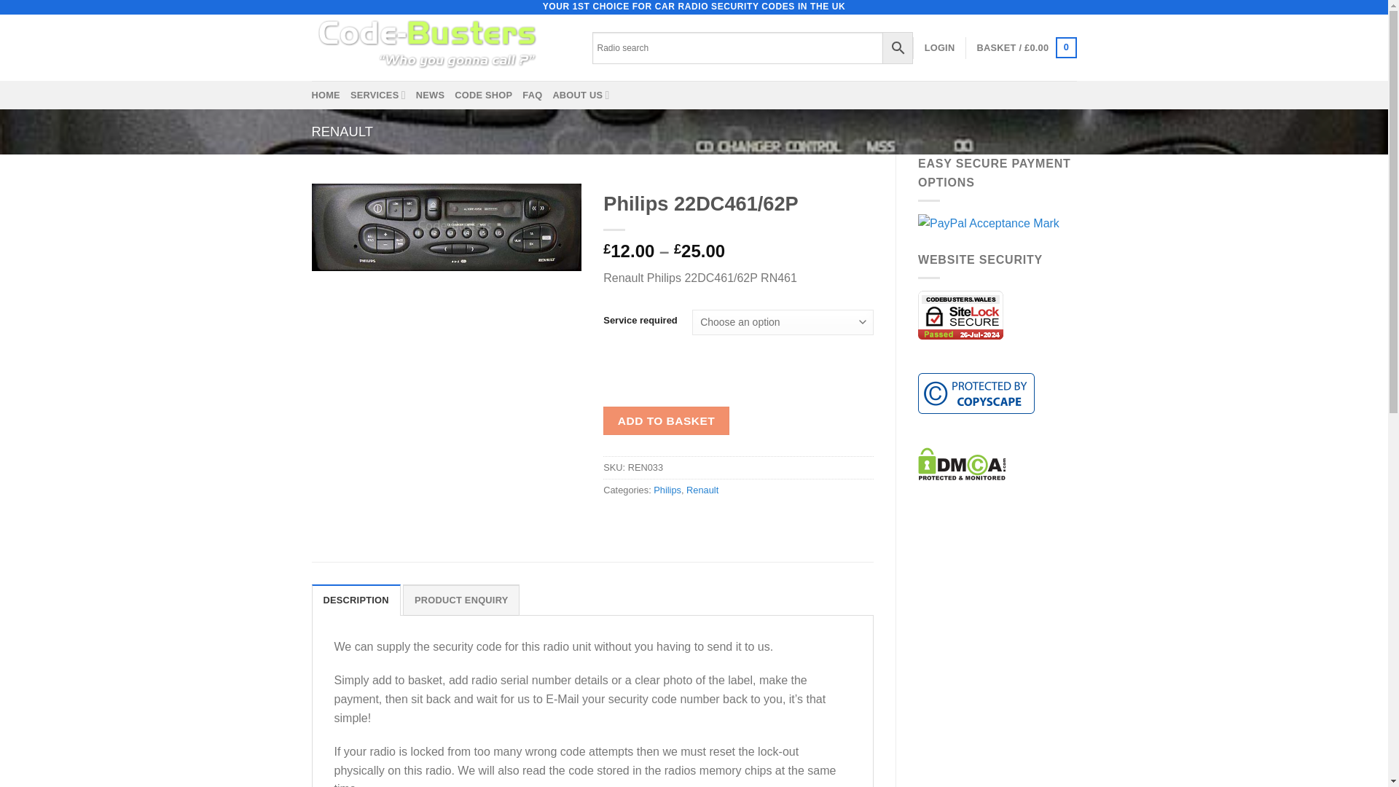 This screenshot has width=1399, height=787. What do you see at coordinates (1026, 47) in the screenshot?
I see `Basket` at bounding box center [1026, 47].